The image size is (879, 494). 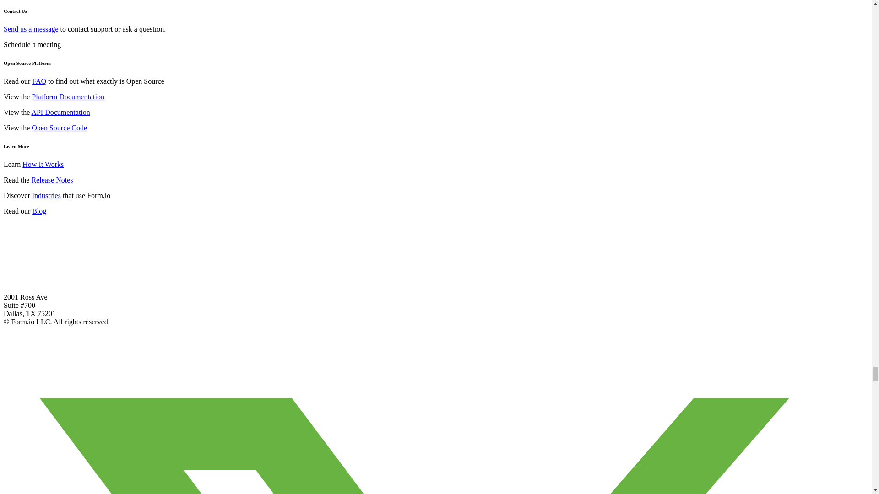 What do you see at coordinates (32, 44) in the screenshot?
I see `Schedule a meeting` at bounding box center [32, 44].